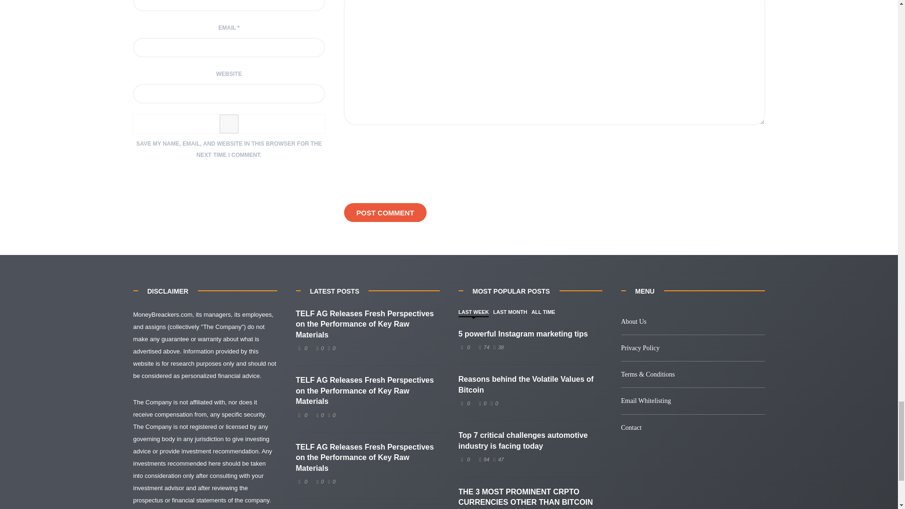 This screenshot has width=905, height=509. What do you see at coordinates (319, 348) in the screenshot?
I see `I like this` at bounding box center [319, 348].